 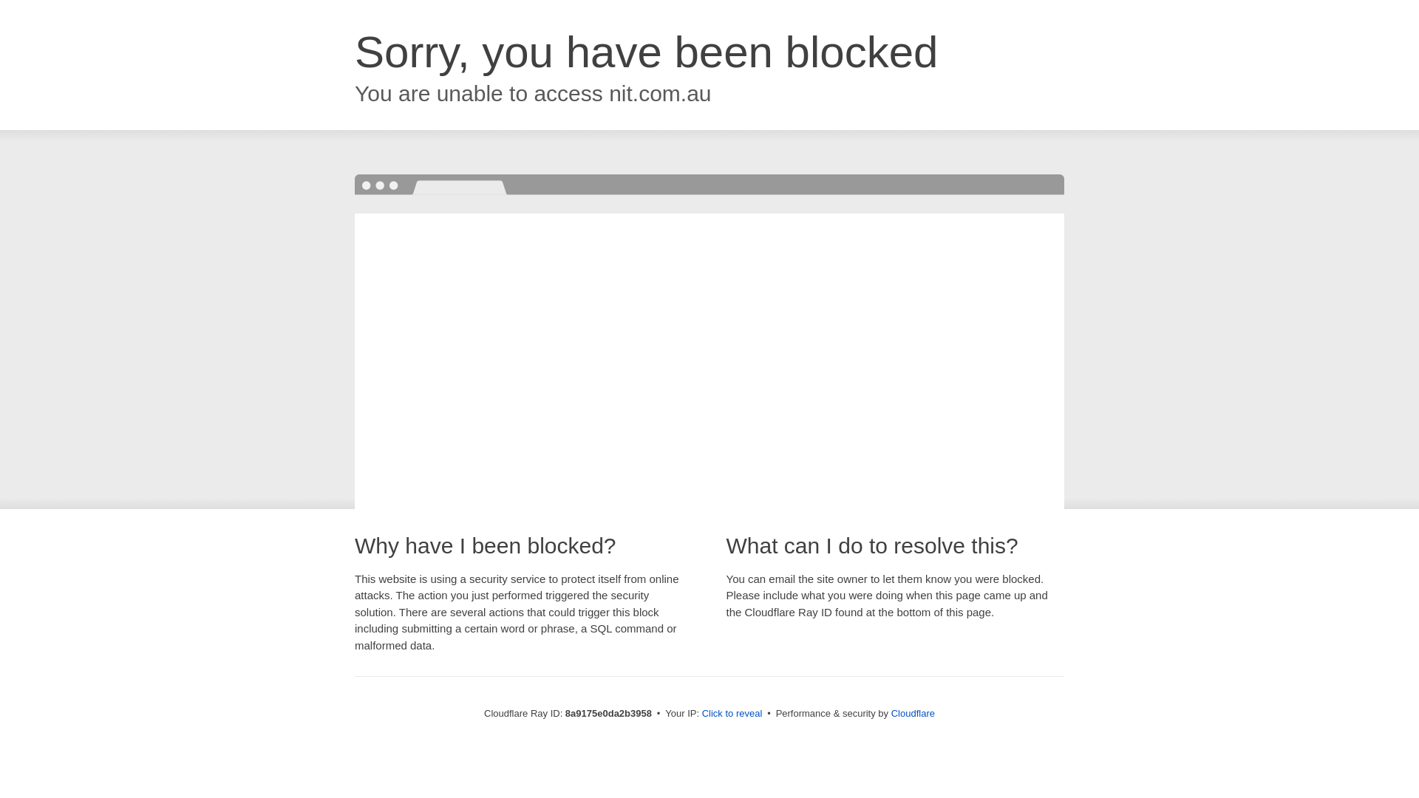 What do you see at coordinates (913, 713) in the screenshot?
I see `Cloudflare` at bounding box center [913, 713].